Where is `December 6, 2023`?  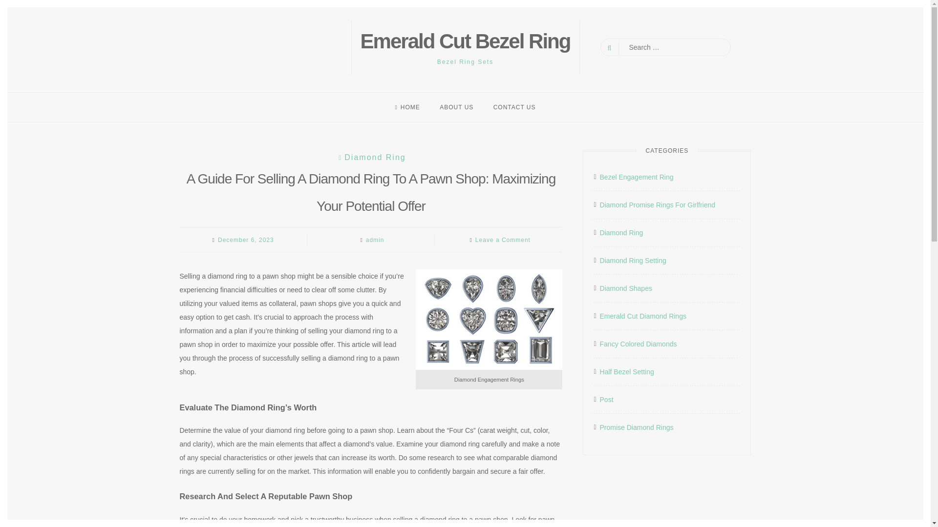 December 6, 2023 is located at coordinates (245, 240).